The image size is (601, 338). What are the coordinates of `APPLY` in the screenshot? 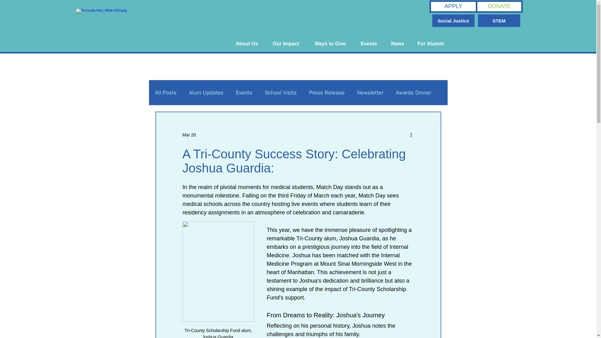 It's located at (453, 7).